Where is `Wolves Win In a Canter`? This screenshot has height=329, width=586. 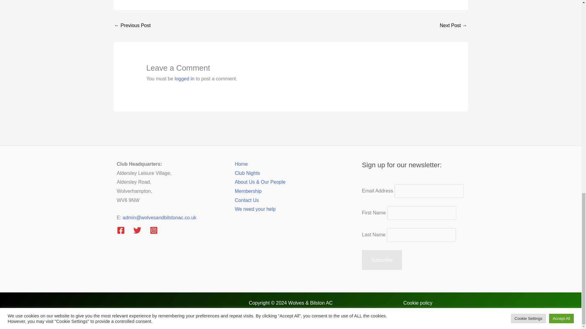 Wolves Win In a Canter is located at coordinates (454, 26).